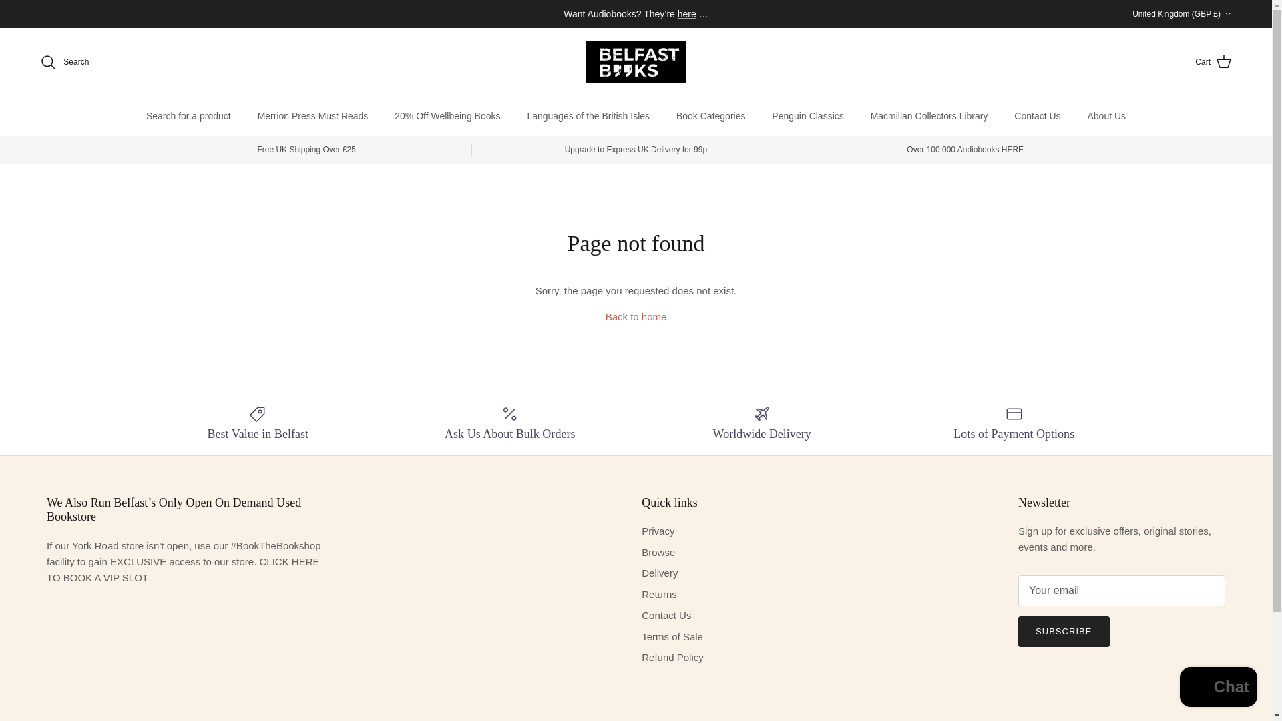  What do you see at coordinates (1218, 688) in the screenshot?
I see `Shopify online store chat` at bounding box center [1218, 688].